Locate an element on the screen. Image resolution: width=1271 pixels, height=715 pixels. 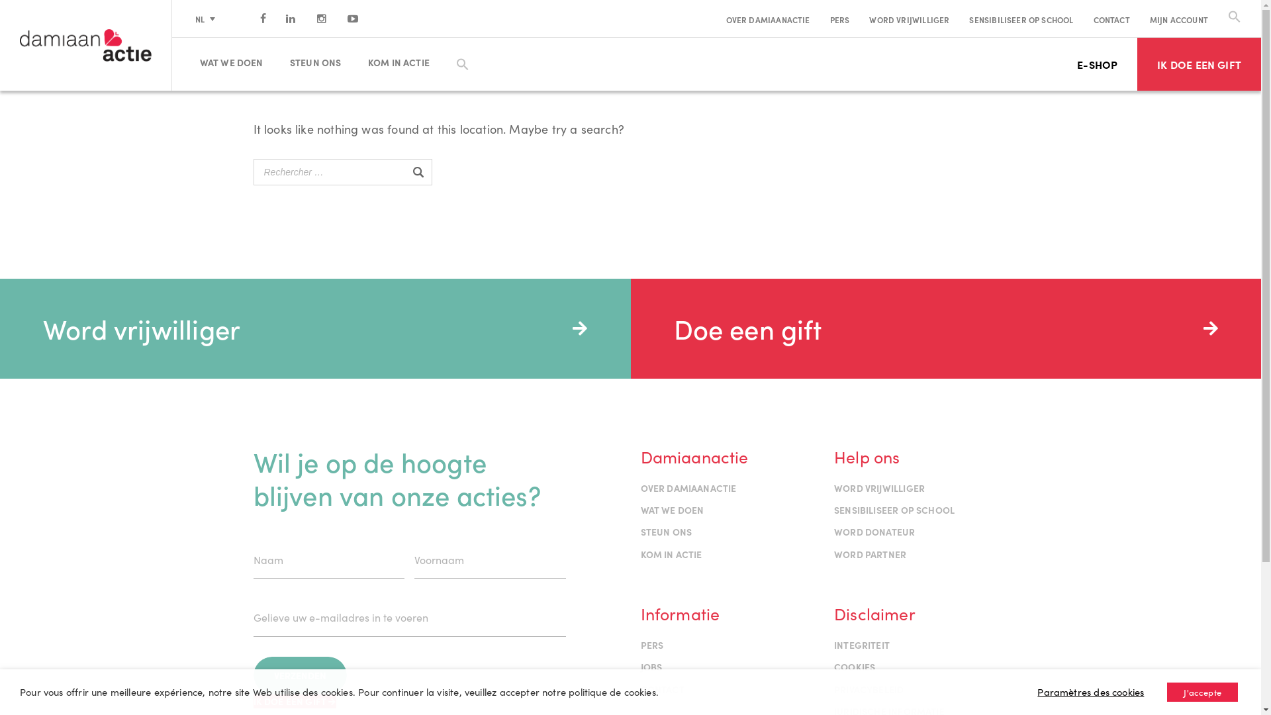
KOM IN ACTIE is located at coordinates (671, 554).